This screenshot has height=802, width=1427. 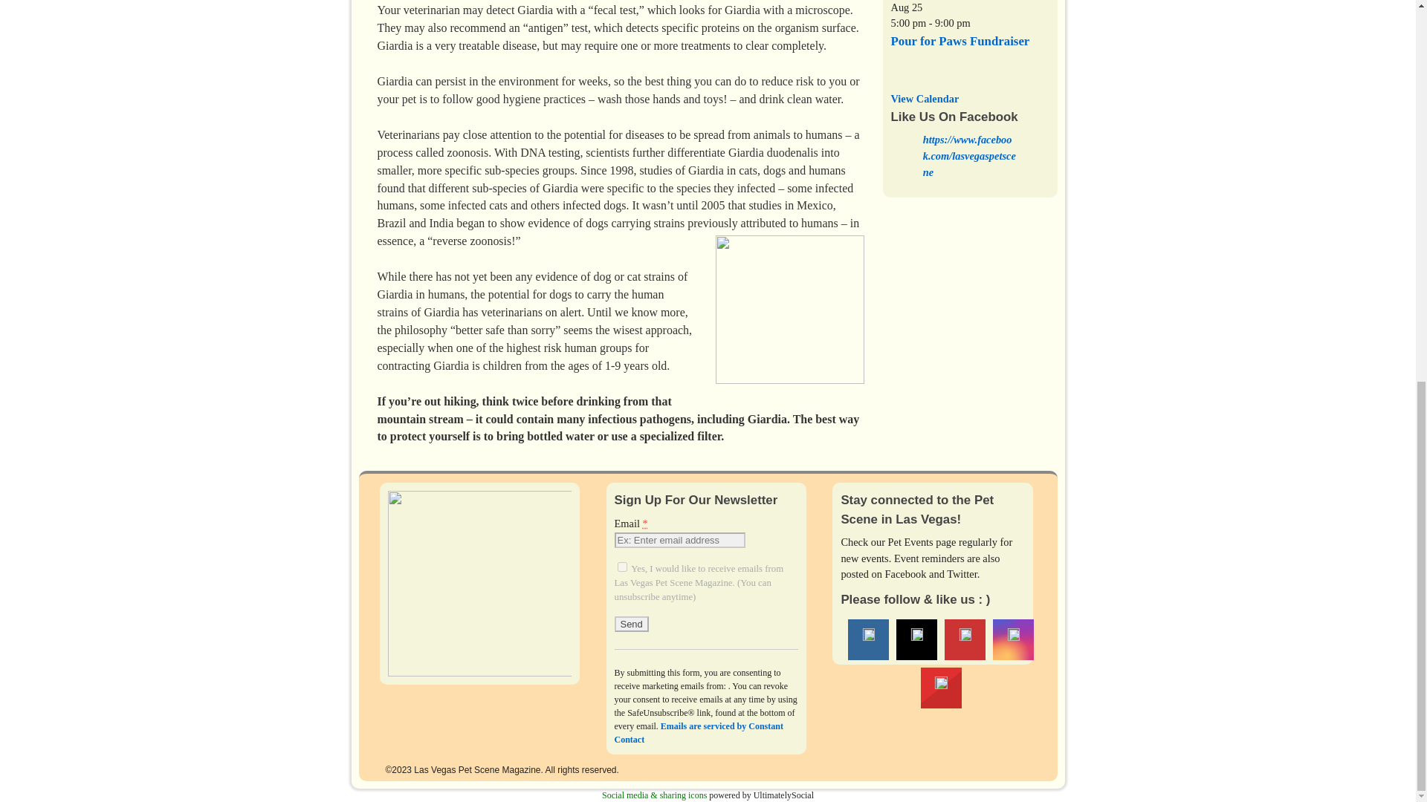 I want to click on Facebook, so click(x=868, y=639).